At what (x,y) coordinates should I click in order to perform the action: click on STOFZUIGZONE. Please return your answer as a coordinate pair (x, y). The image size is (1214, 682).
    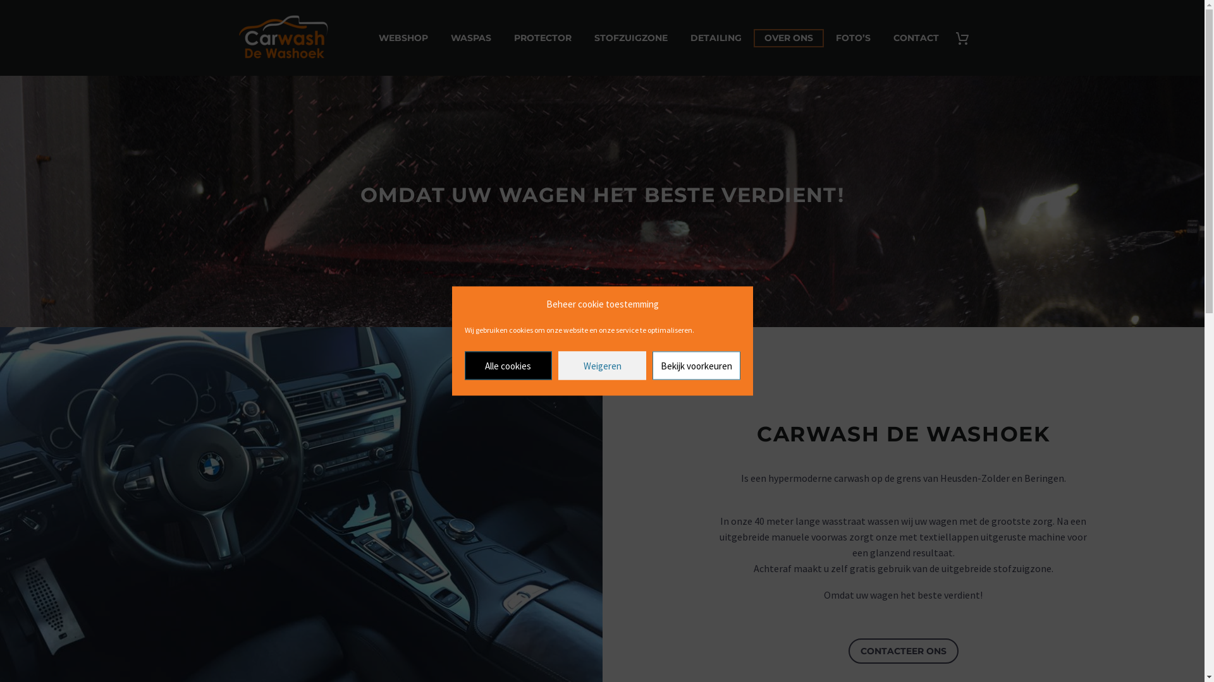
    Looking at the image, I should click on (630, 38).